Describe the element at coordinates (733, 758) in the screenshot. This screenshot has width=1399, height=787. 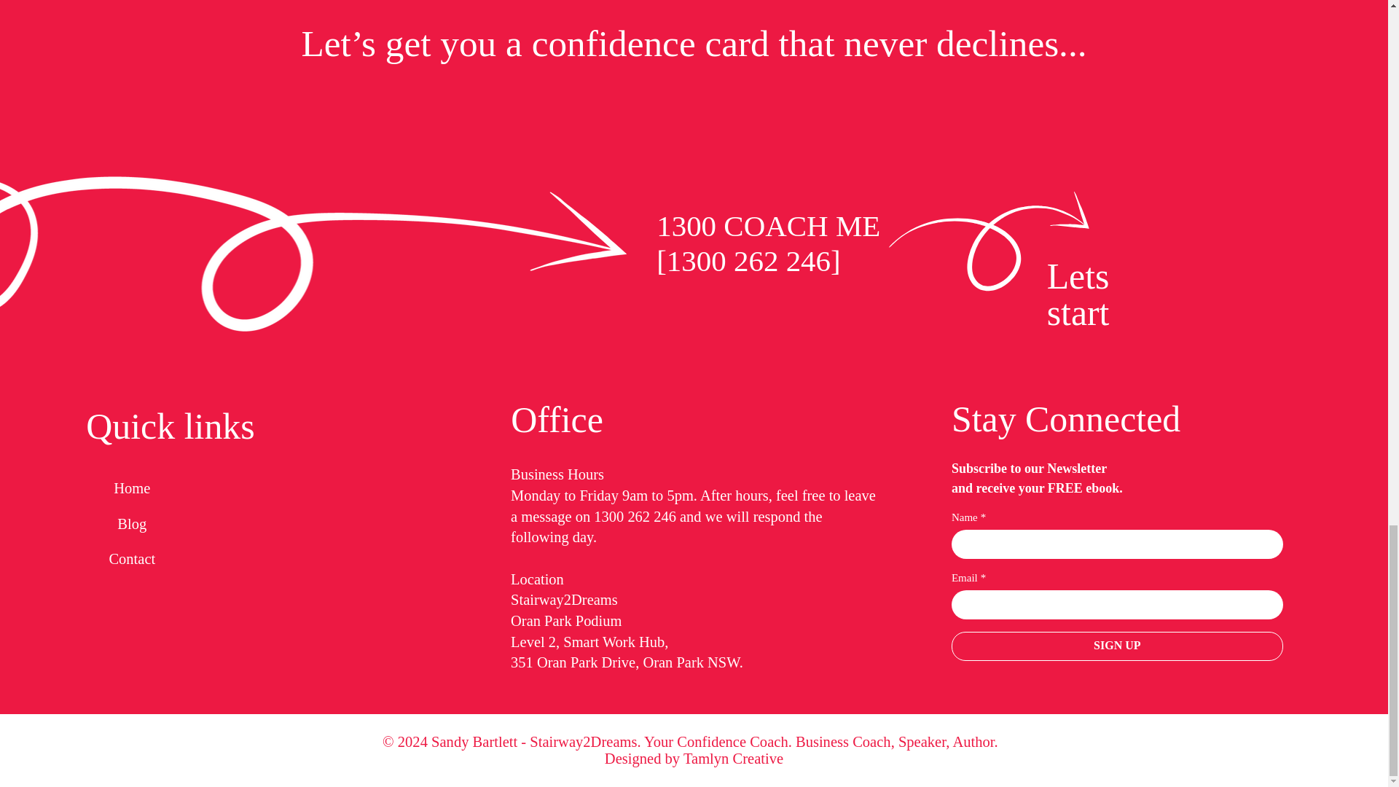
I see `Tamlyn Creative` at that location.